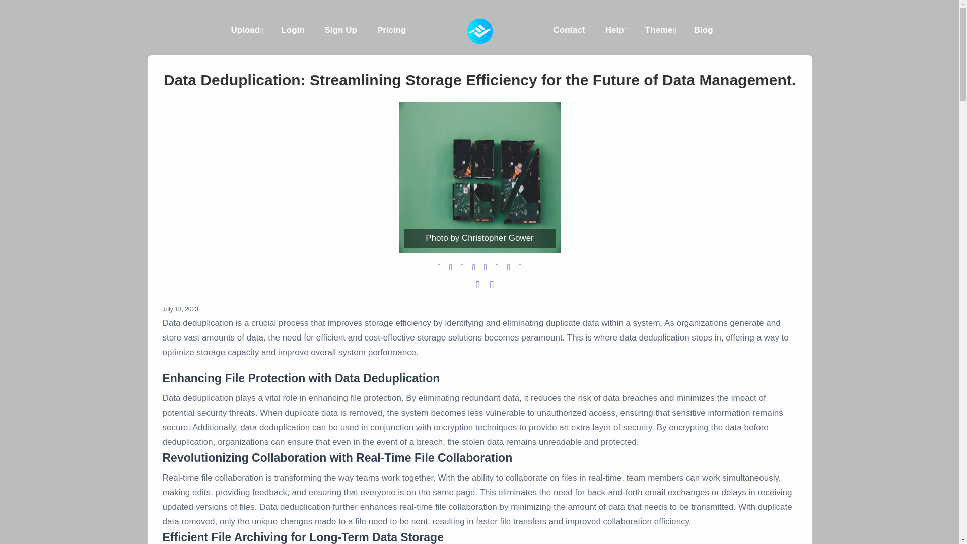 The width and height of the screenshot is (967, 544). Describe the element at coordinates (615, 31) in the screenshot. I see `Help` at that location.